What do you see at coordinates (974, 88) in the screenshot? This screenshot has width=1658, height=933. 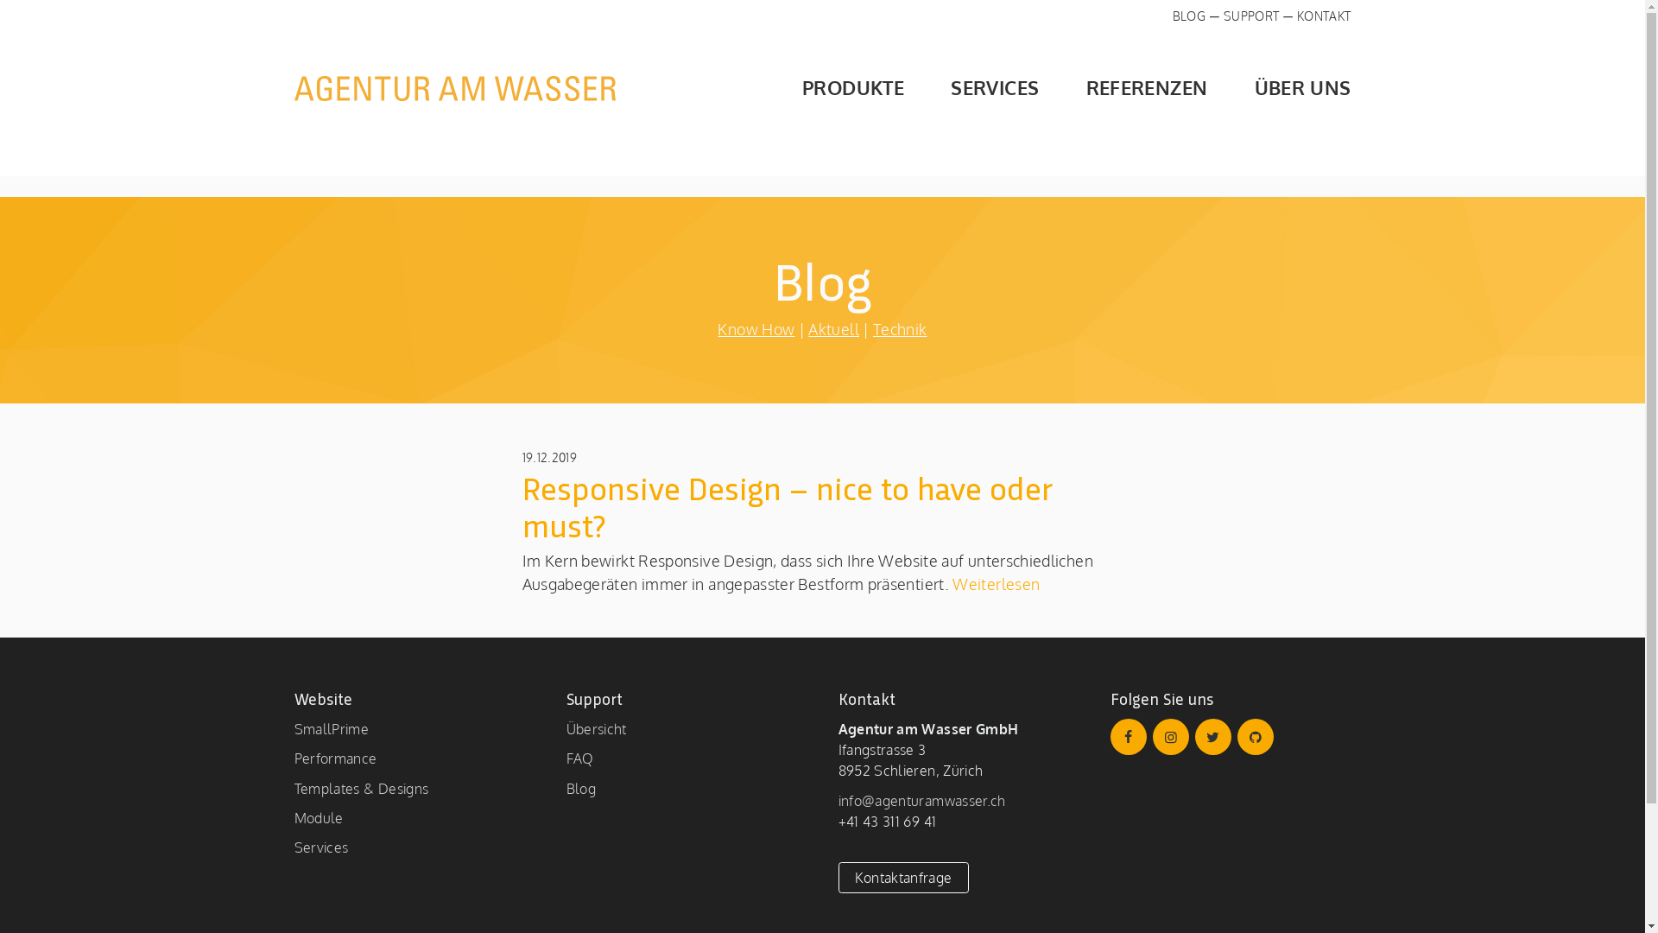 I see `SERVICES` at bounding box center [974, 88].